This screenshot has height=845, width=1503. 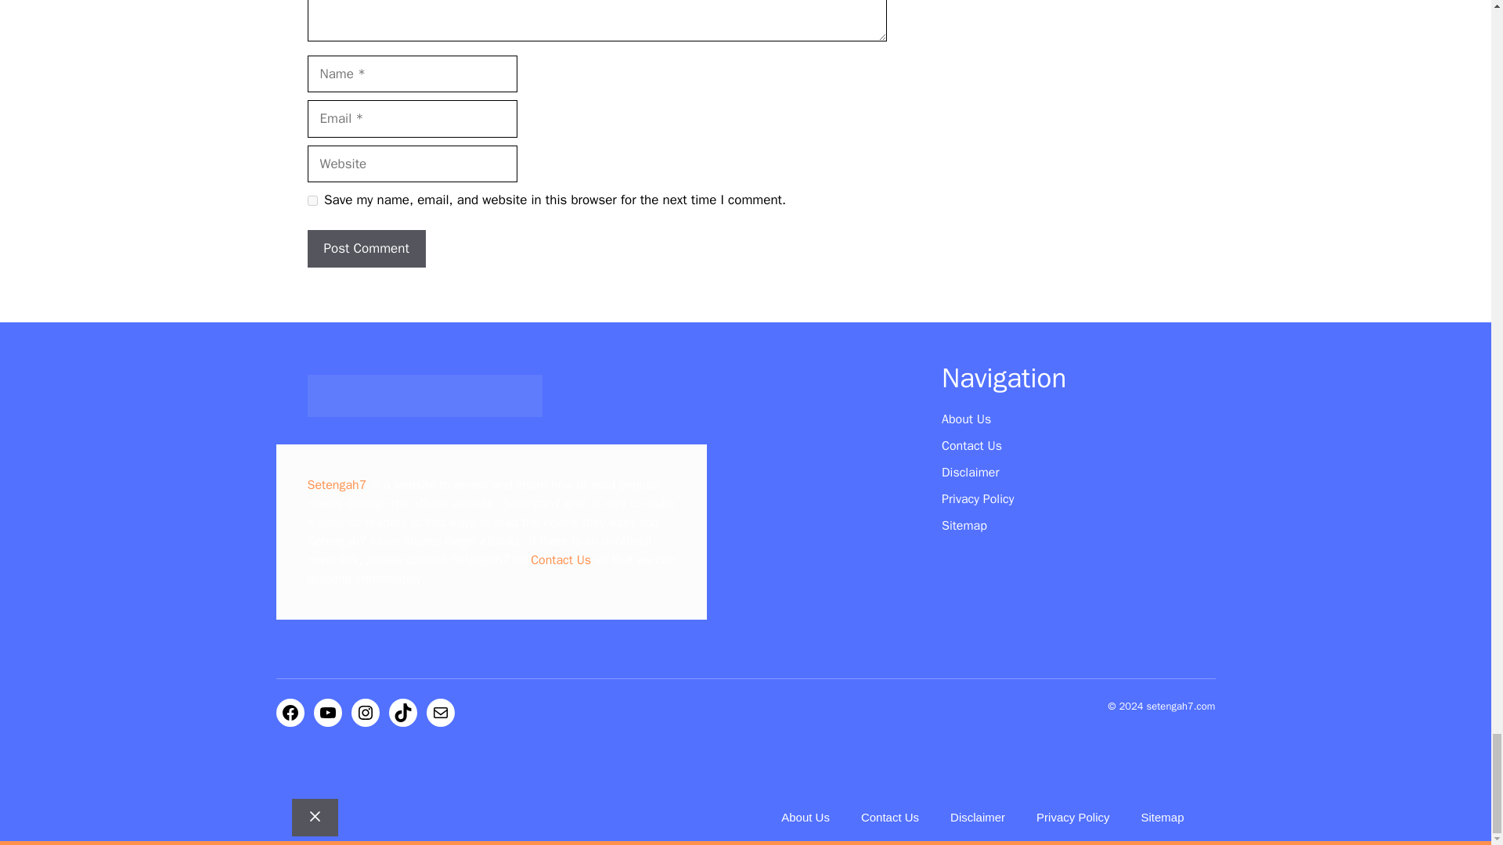 I want to click on Logo-Website-setengah7.com-1, so click(x=424, y=396).